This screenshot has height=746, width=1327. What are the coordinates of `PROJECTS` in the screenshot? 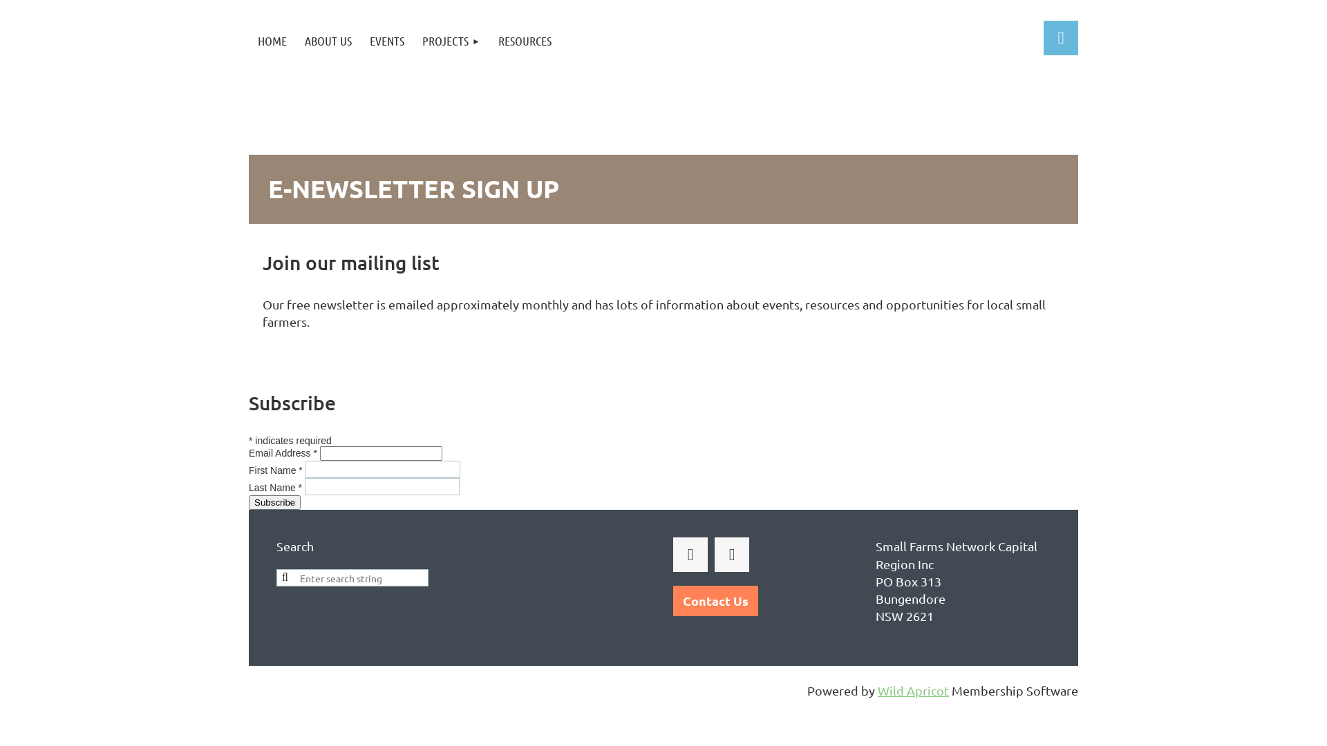 It's located at (451, 41).